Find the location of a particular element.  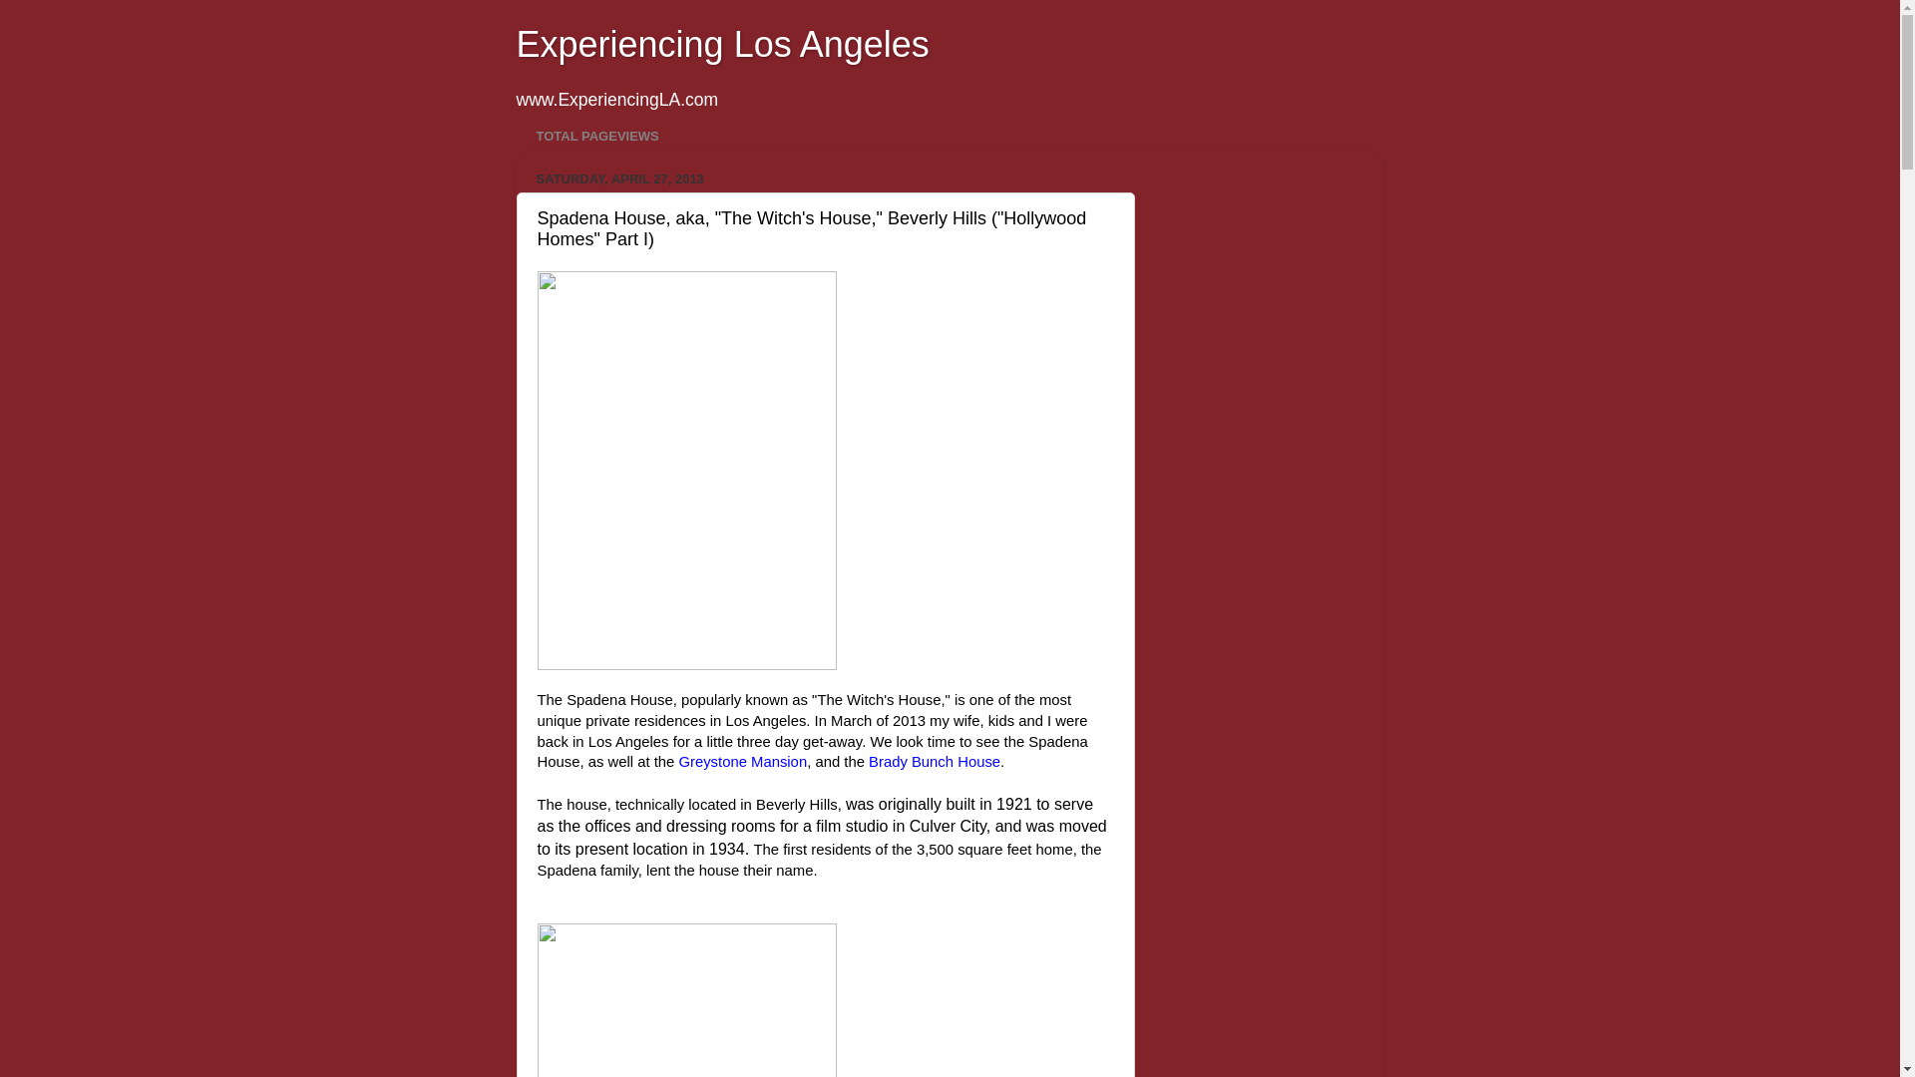

Experiencing Los Angeles is located at coordinates (722, 44).